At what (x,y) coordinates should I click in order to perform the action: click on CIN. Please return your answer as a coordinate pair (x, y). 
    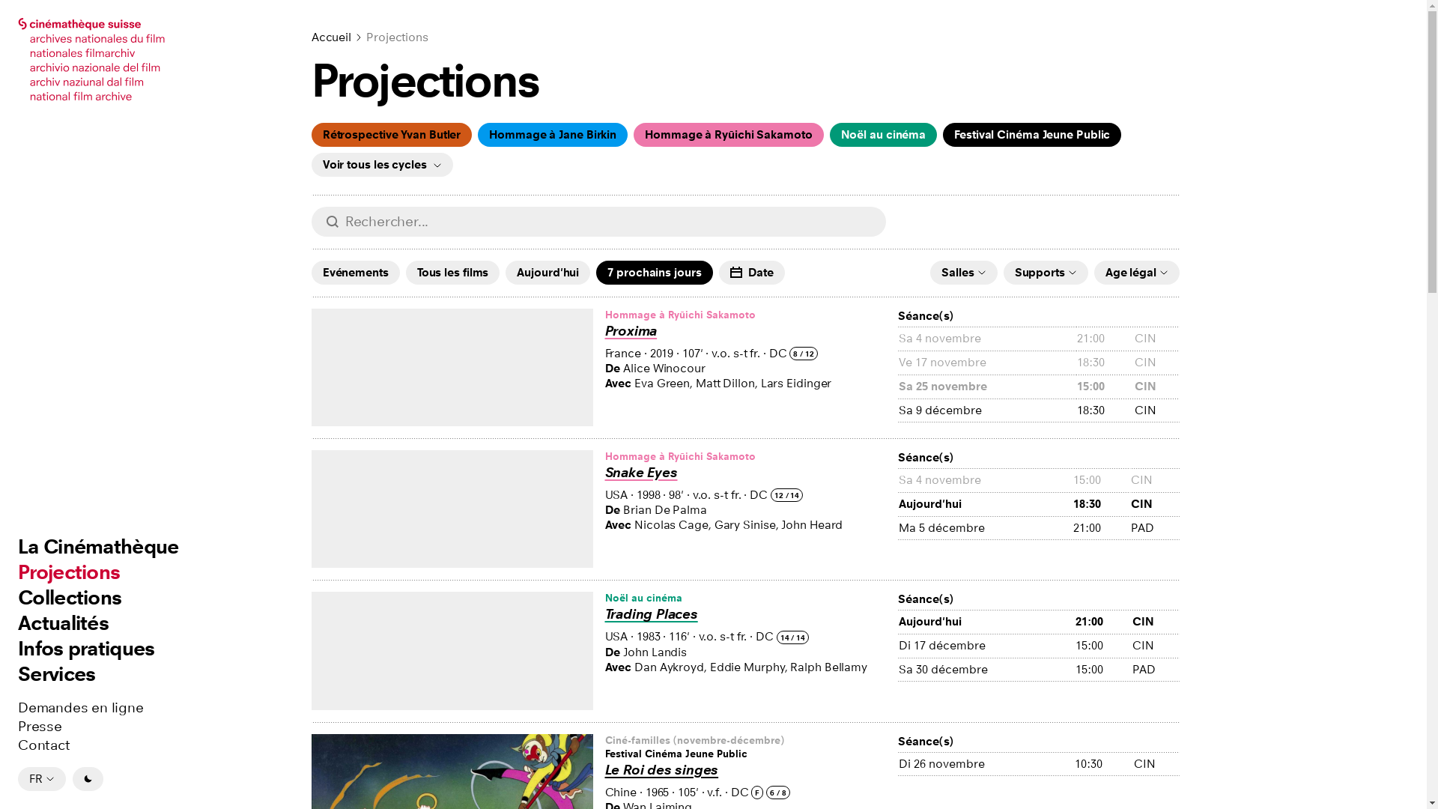
    Looking at the image, I should click on (1156, 410).